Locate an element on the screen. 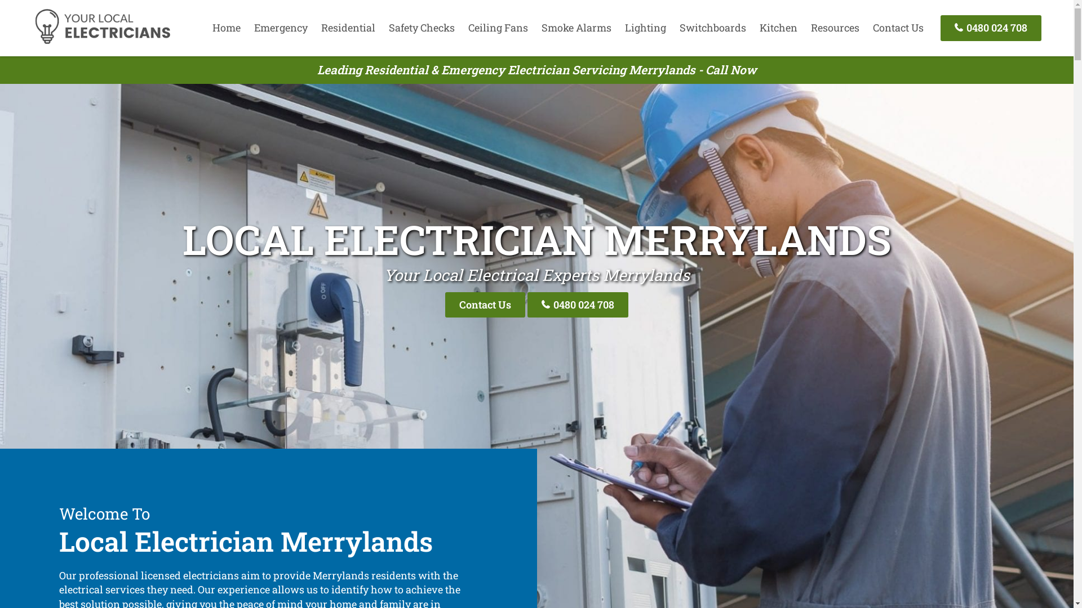 The width and height of the screenshot is (1082, 608). Contact Us is located at coordinates (898, 28).